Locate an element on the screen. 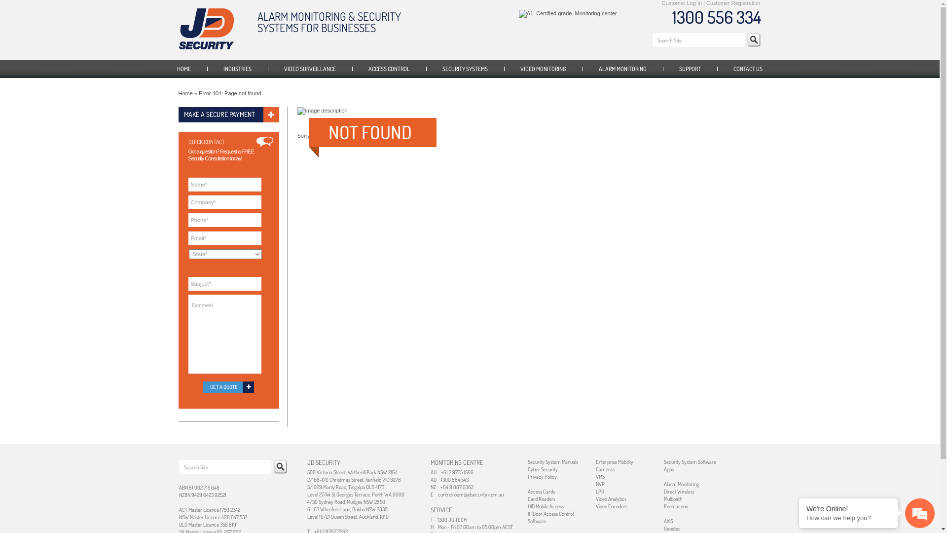  Security System Manuals is located at coordinates (553, 462).